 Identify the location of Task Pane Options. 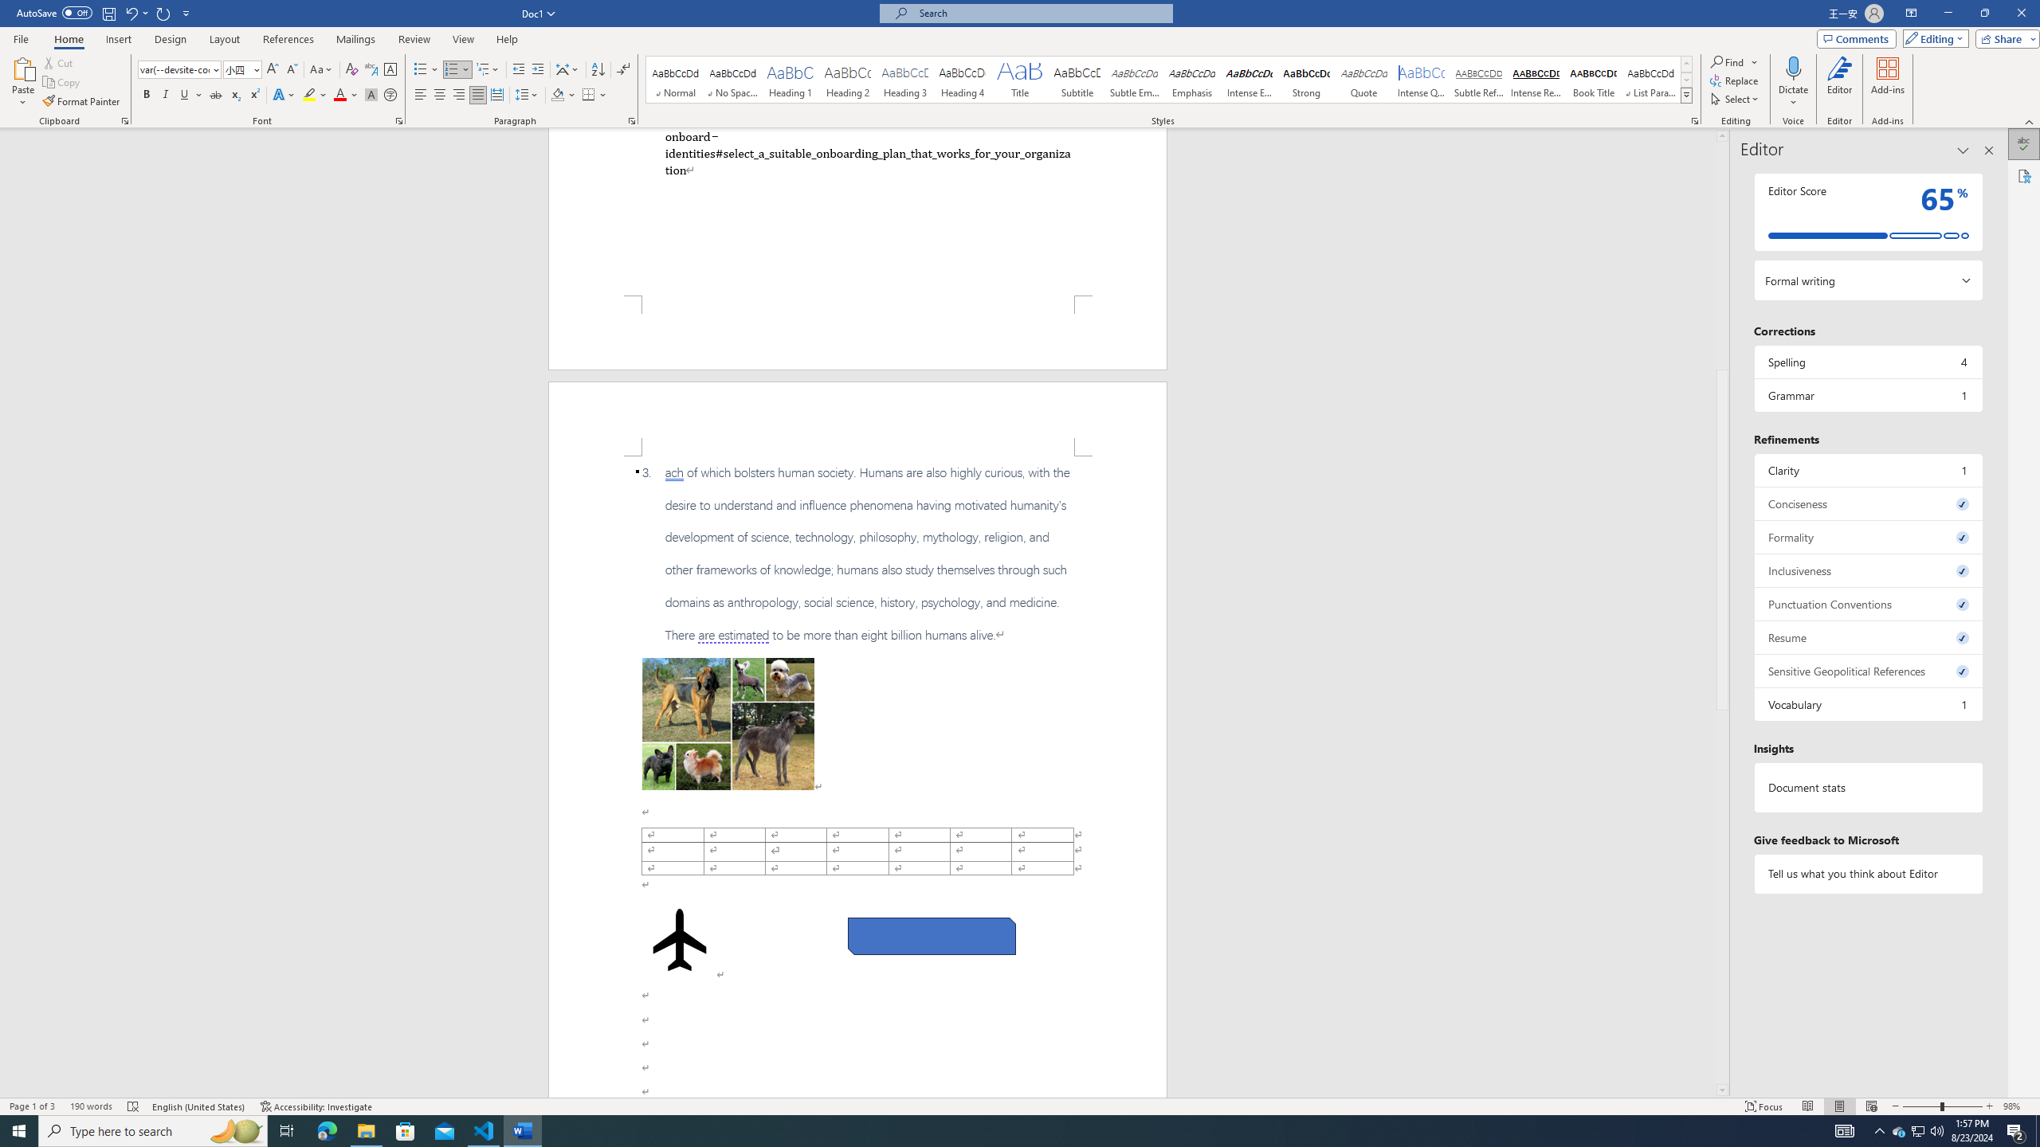
(1963, 151).